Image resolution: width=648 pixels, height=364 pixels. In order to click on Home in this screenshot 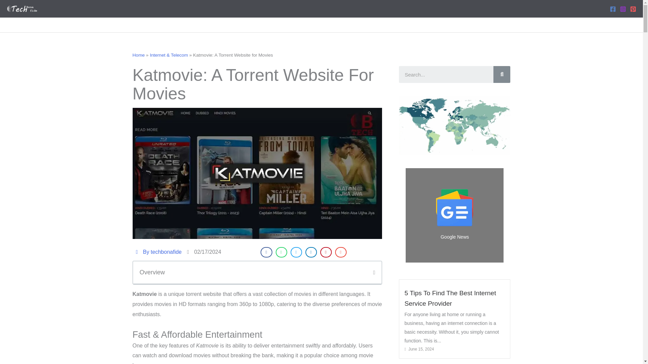, I will do `click(138, 55)`.